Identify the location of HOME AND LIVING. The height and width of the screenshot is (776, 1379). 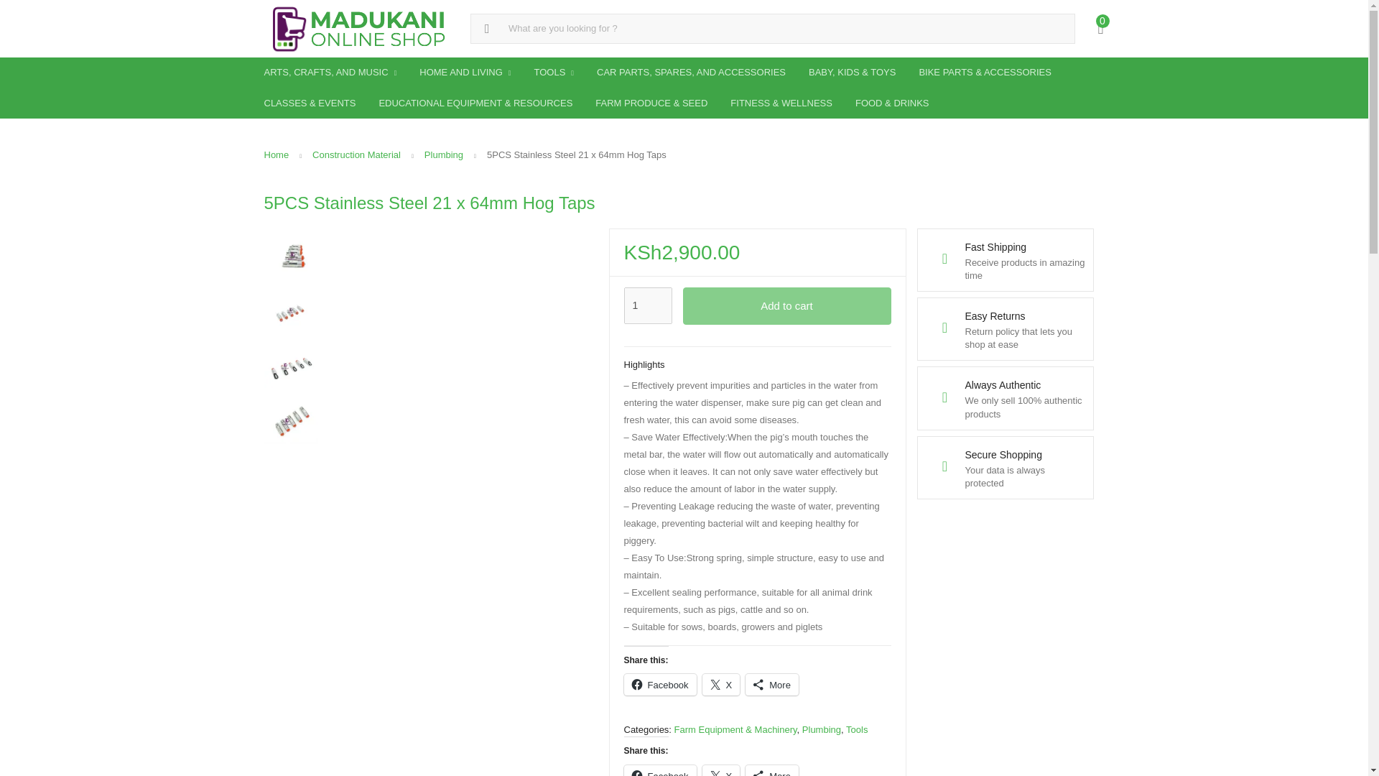
(465, 73).